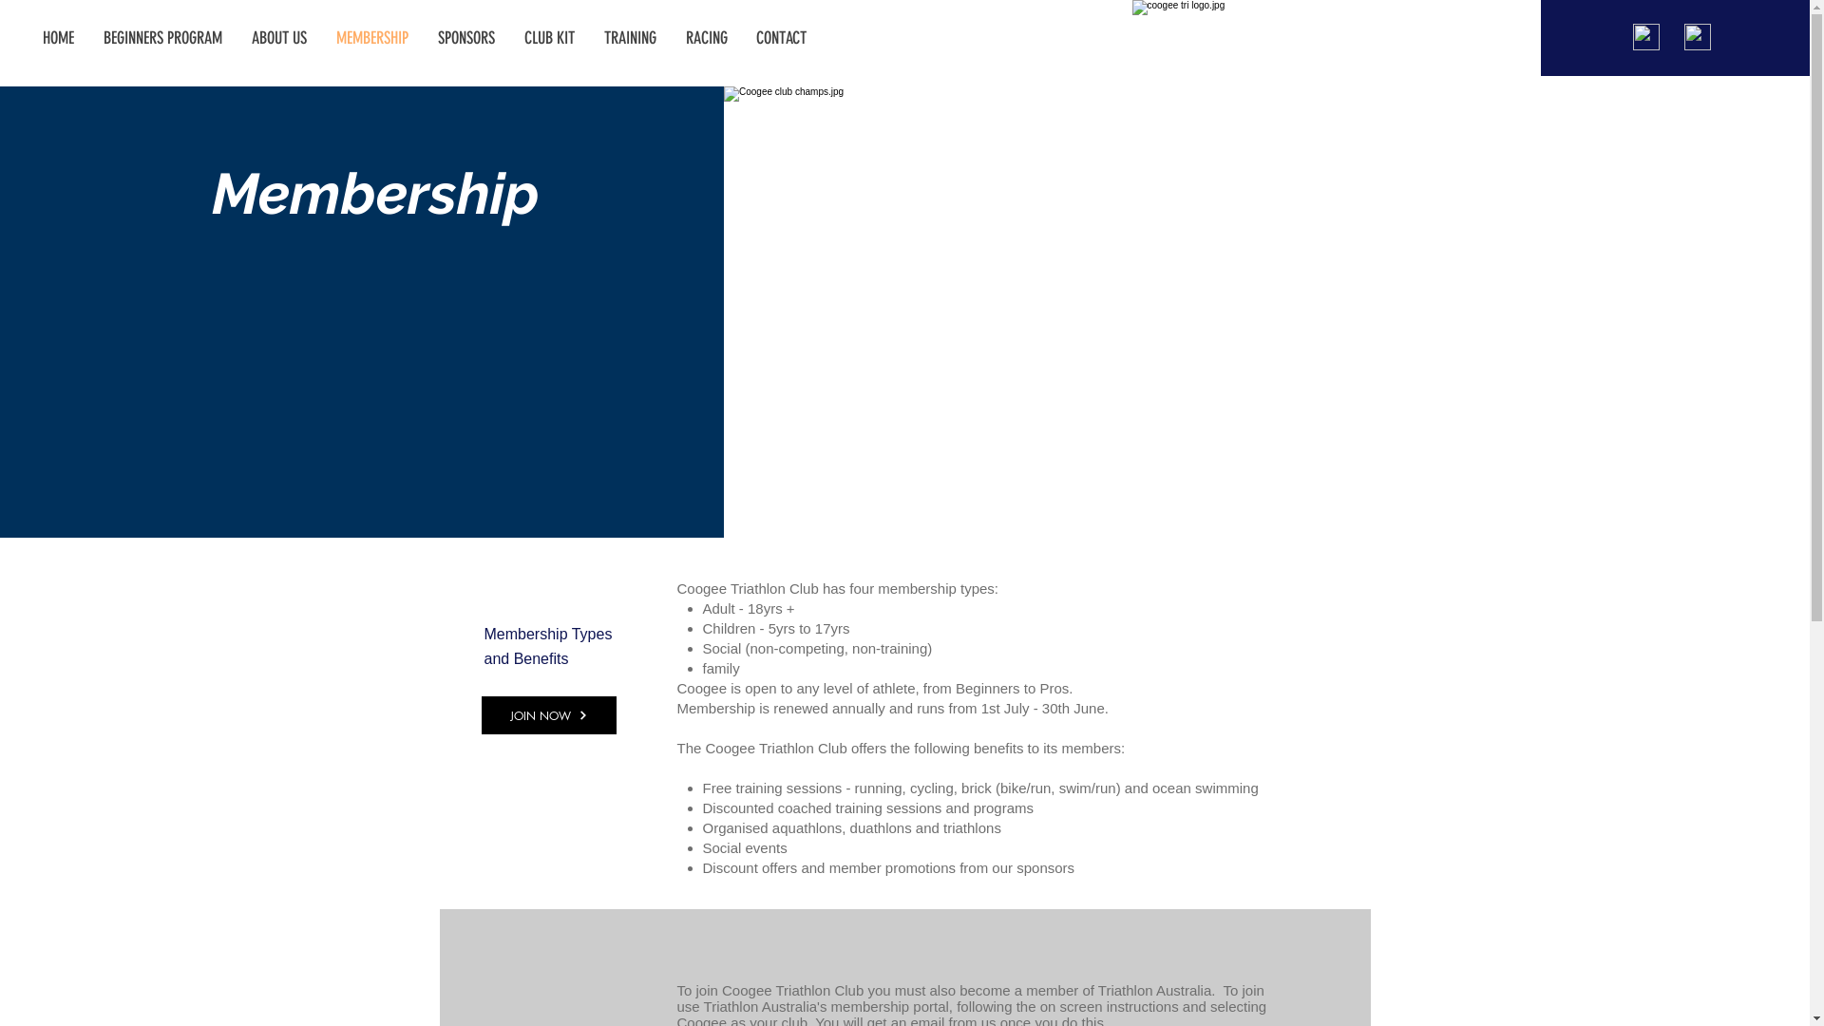  What do you see at coordinates (163, 38) in the screenshot?
I see `BEGINNERS PROGRAM` at bounding box center [163, 38].